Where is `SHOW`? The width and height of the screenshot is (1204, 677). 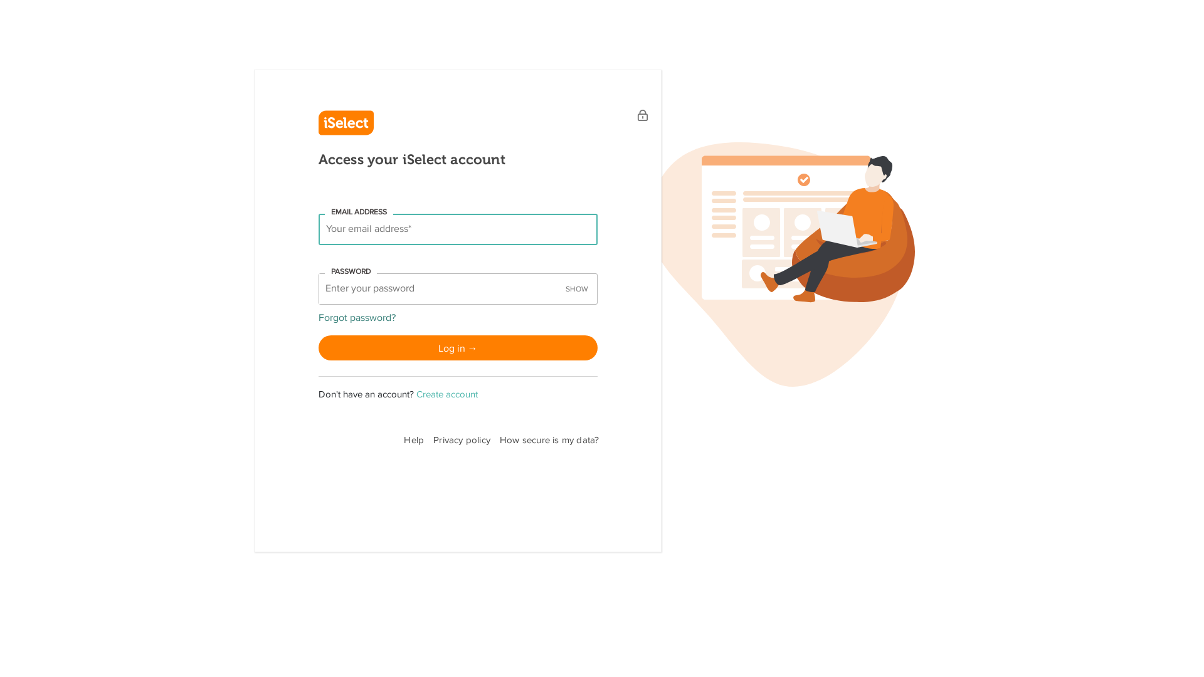
SHOW is located at coordinates (577, 290).